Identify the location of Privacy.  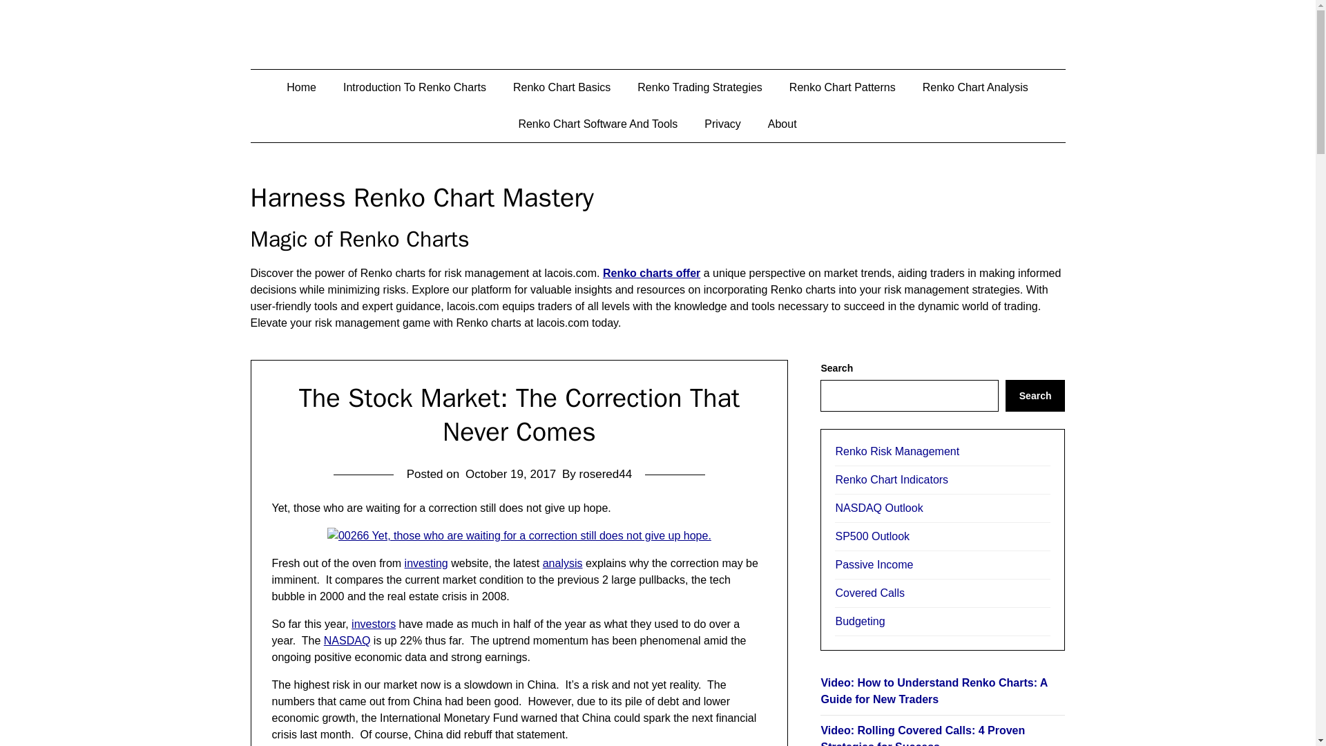
(722, 124).